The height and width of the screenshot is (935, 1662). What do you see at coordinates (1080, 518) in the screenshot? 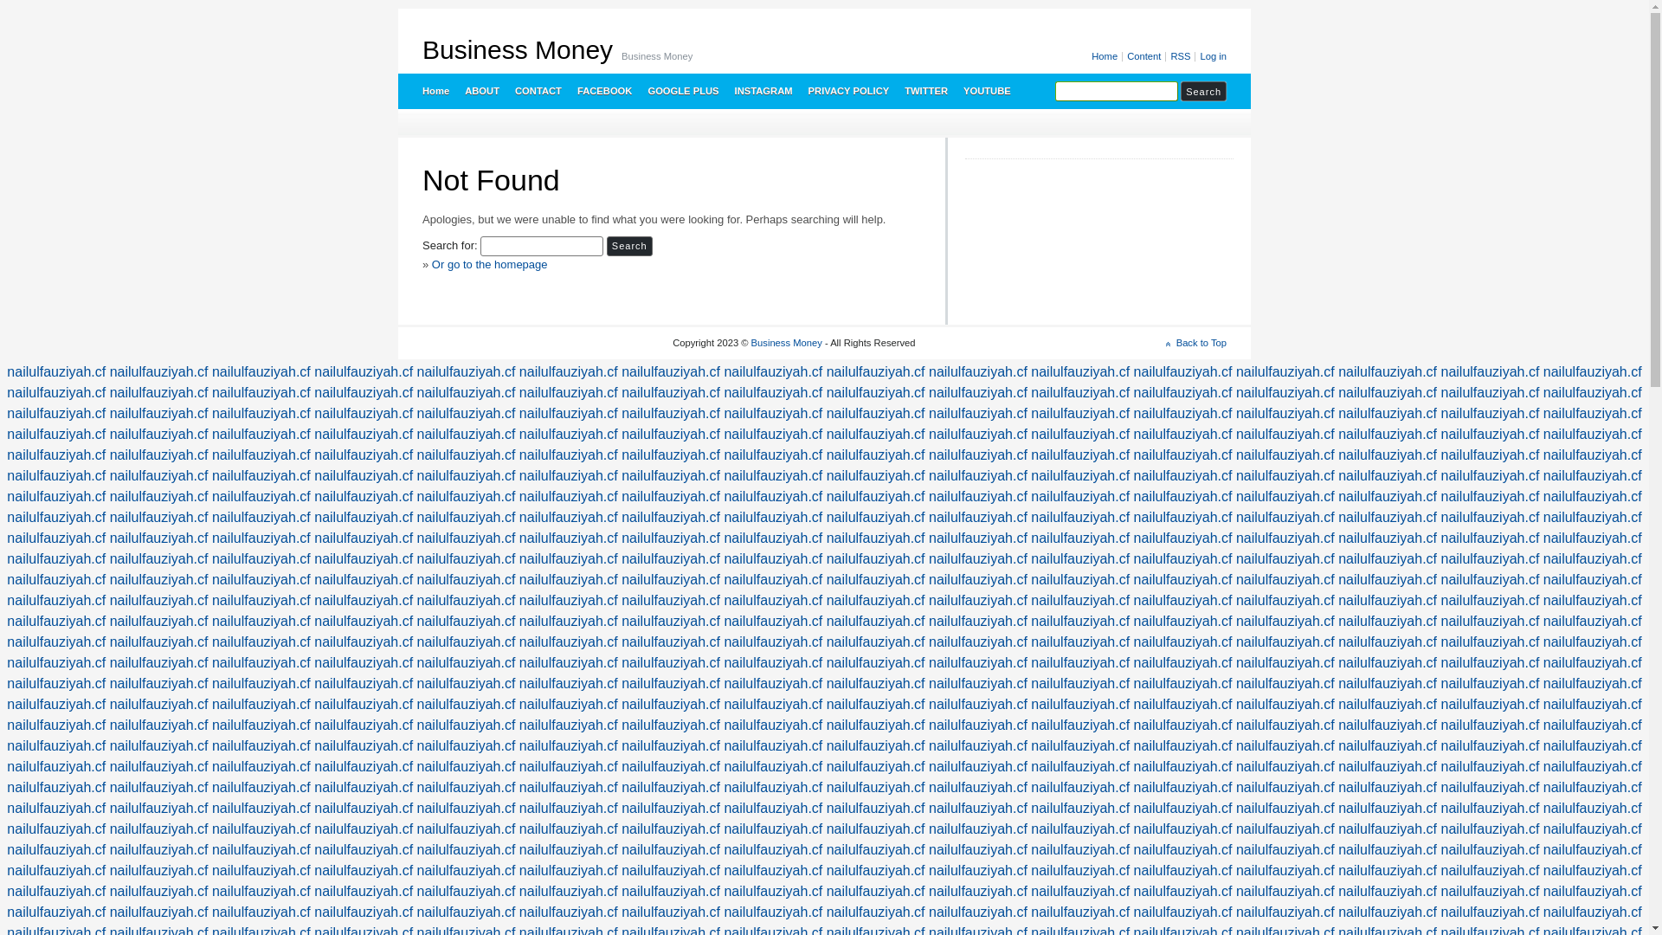
I see `nailulfauziyah.cf` at bounding box center [1080, 518].